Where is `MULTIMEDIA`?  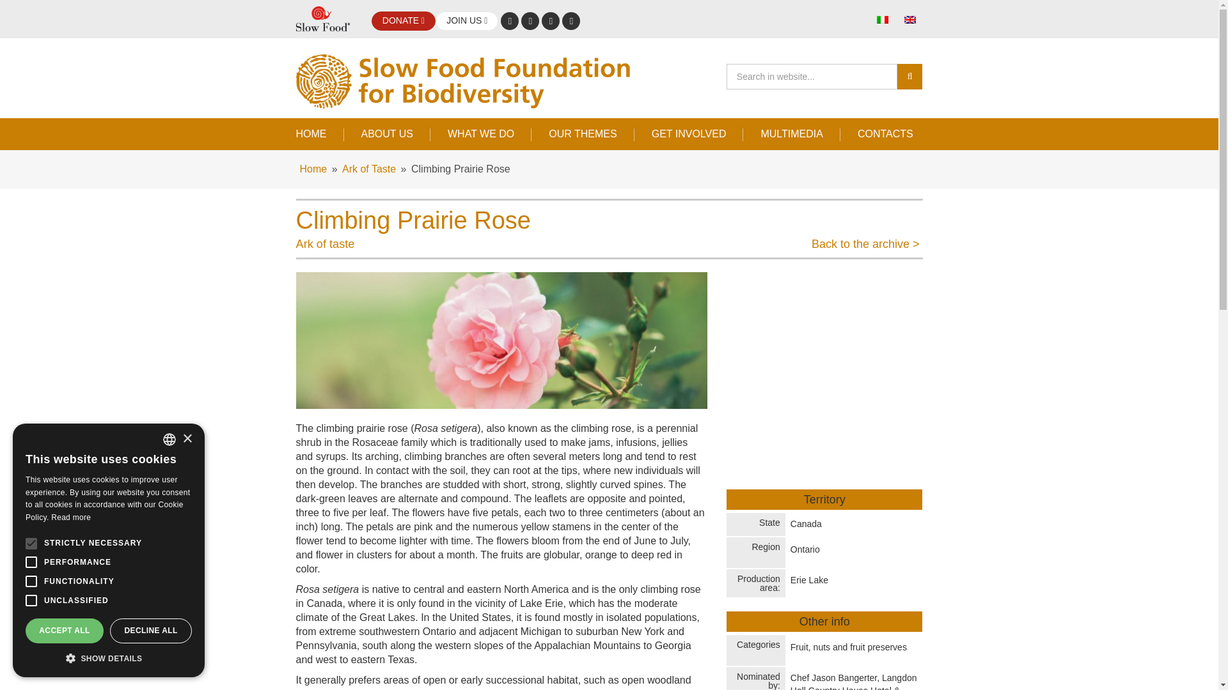 MULTIMEDIA is located at coordinates (791, 134).